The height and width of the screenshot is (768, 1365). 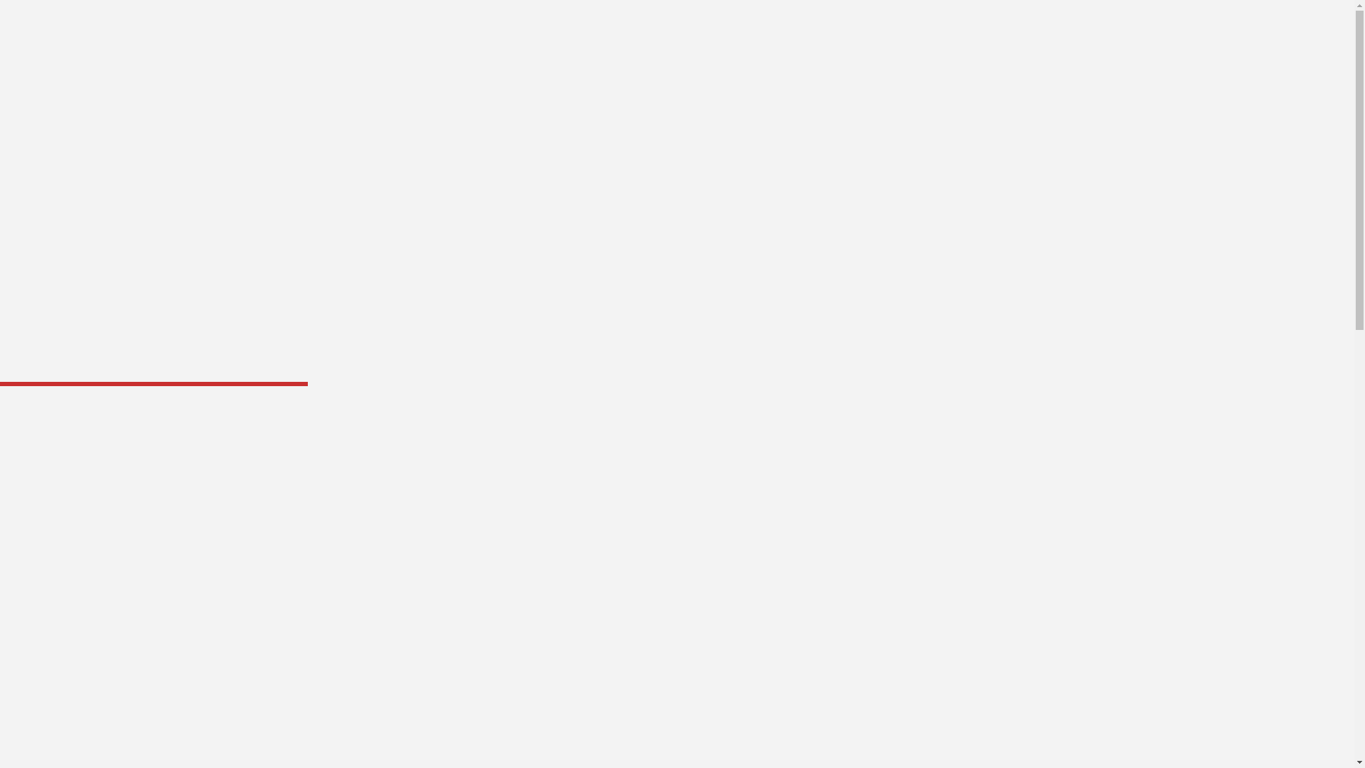 What do you see at coordinates (135, 111) in the screenshot?
I see `Hiddenvale Service` at bounding box center [135, 111].